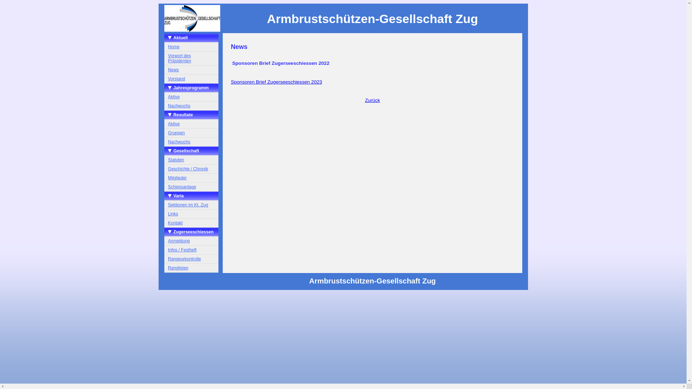 Image resolution: width=692 pixels, height=389 pixels. I want to click on Rangeurkontrolle, so click(191, 259).